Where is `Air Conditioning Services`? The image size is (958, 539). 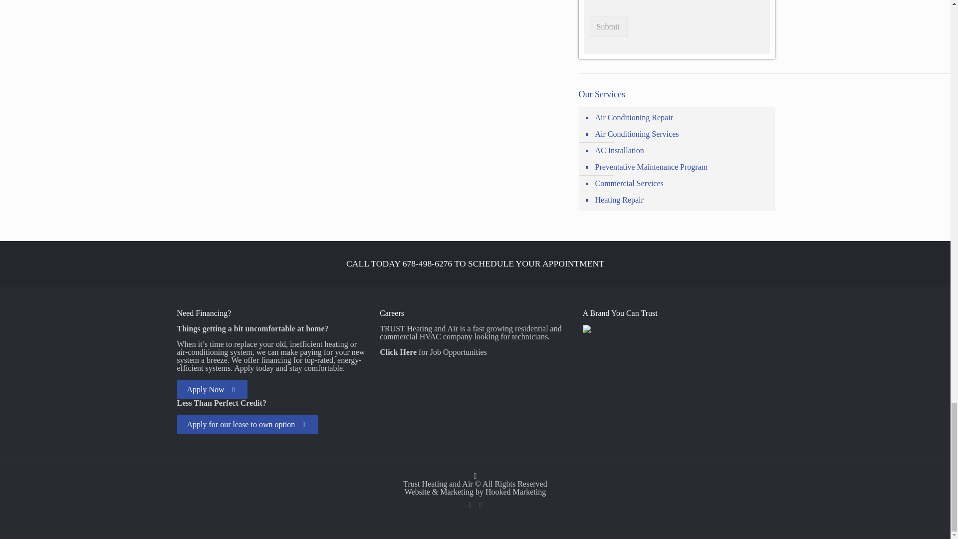 Air Conditioning Services is located at coordinates (682, 134).